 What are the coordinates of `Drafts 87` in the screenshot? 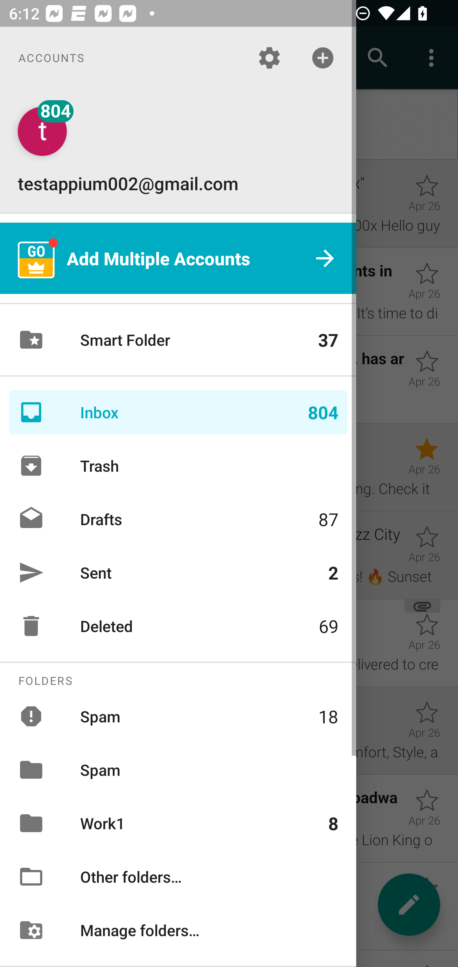 It's located at (178, 518).